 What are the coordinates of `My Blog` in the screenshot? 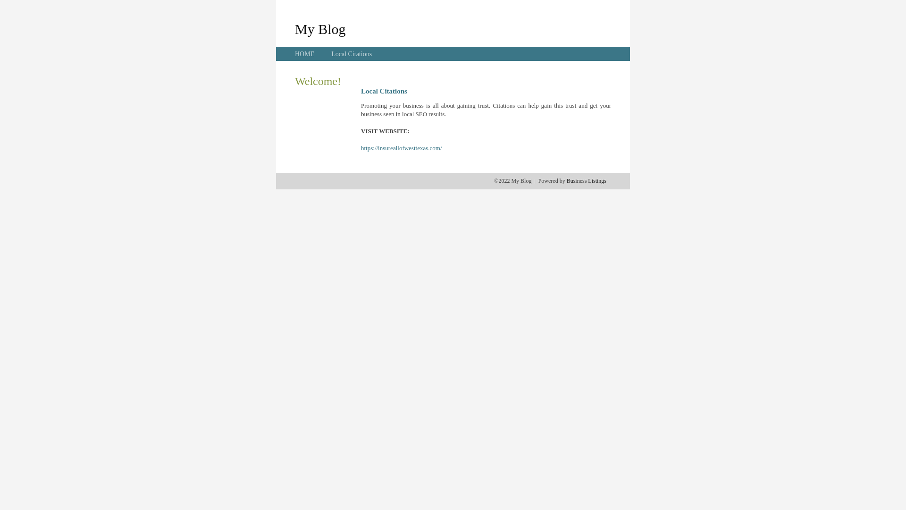 It's located at (320, 29).